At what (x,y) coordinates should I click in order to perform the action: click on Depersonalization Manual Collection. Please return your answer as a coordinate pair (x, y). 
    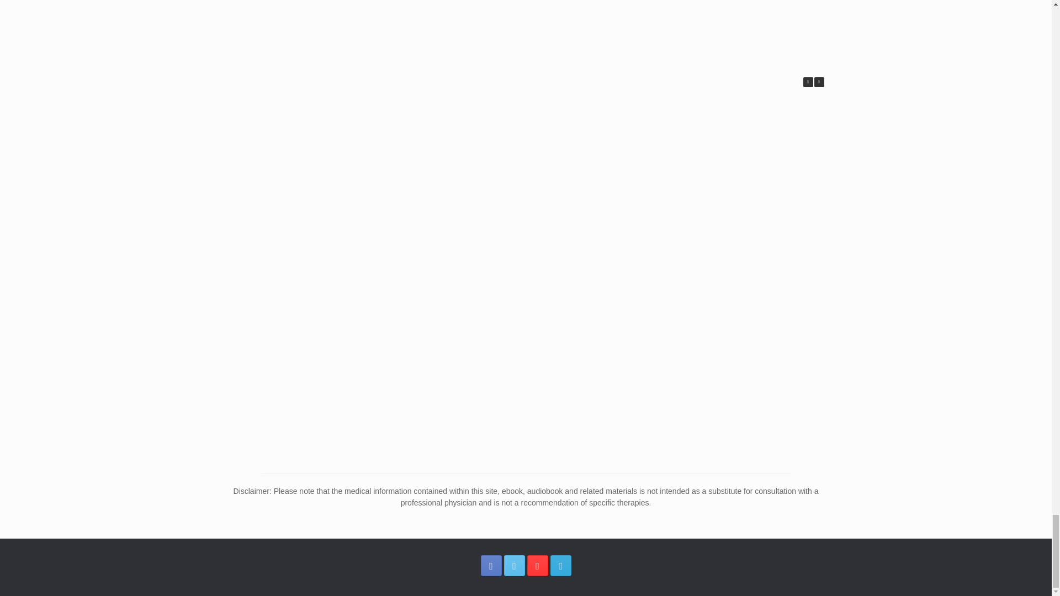
    Looking at the image, I should click on (528, 28).